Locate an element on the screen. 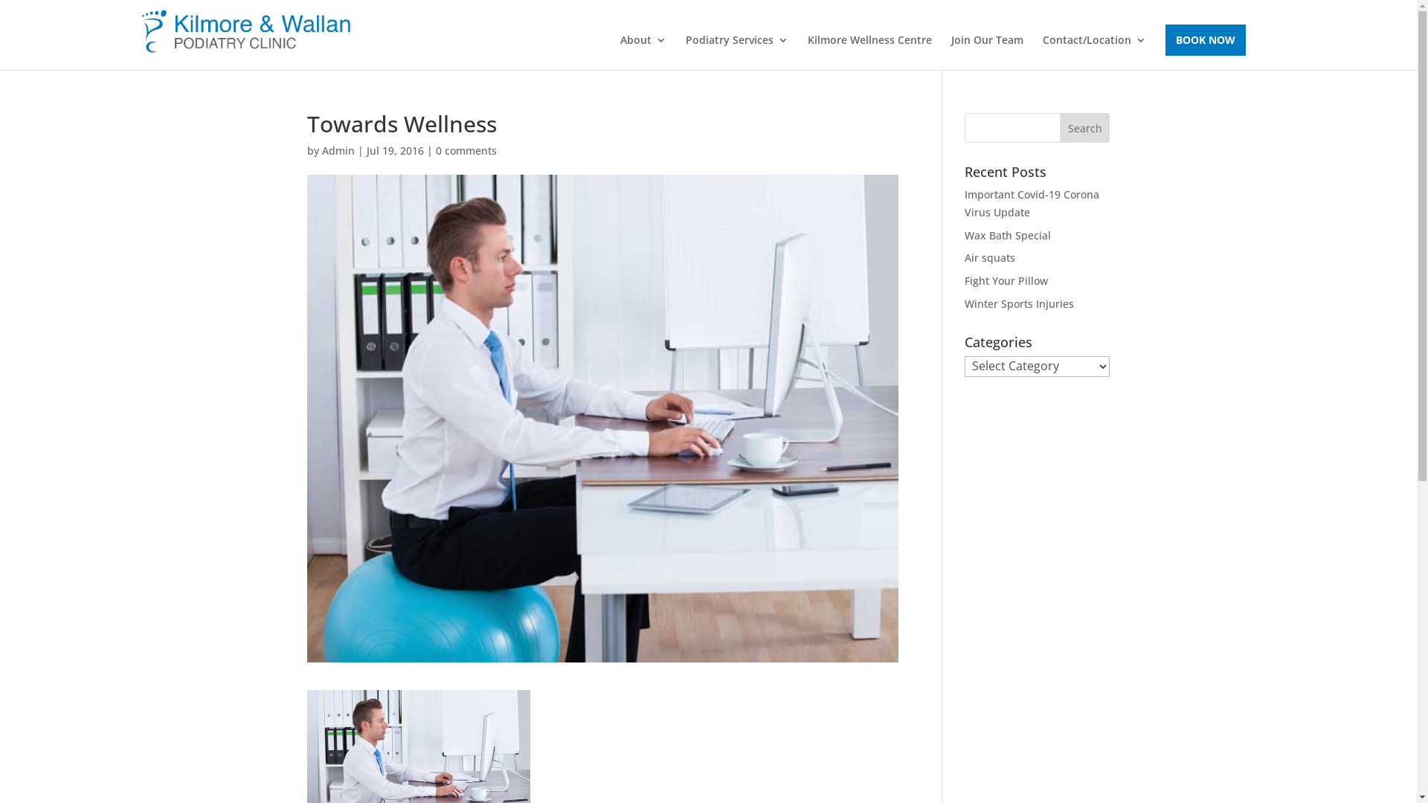 Image resolution: width=1428 pixels, height=803 pixels. Podiatry Services is located at coordinates (737, 52).